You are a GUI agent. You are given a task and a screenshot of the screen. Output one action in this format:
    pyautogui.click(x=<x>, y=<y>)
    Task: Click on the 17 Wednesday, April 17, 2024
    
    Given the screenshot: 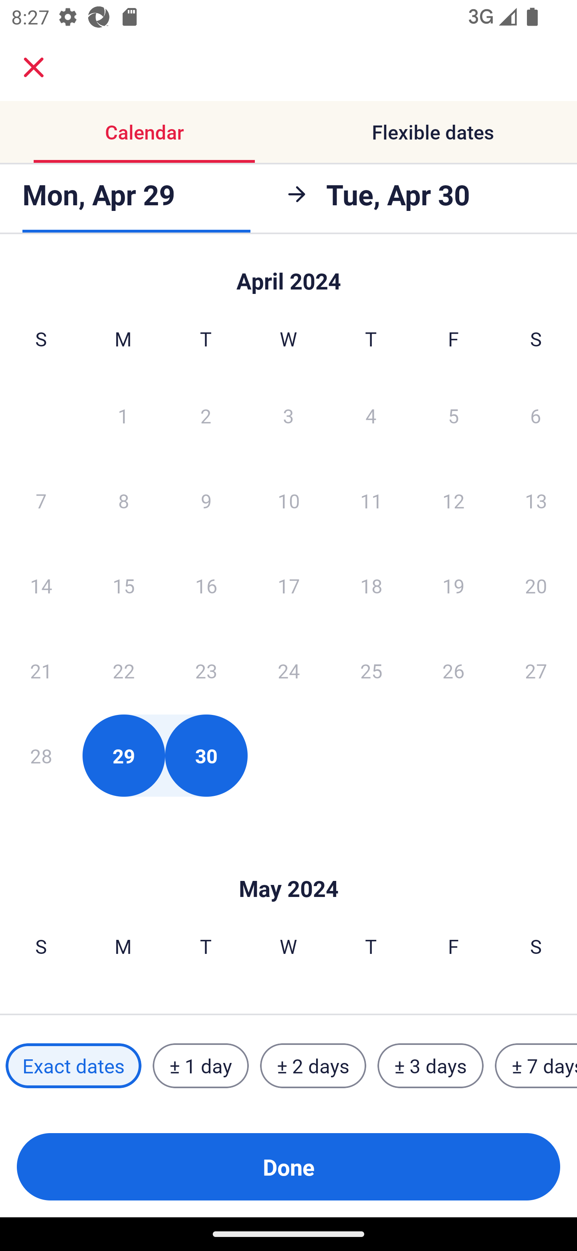 What is the action you would take?
    pyautogui.click(x=288, y=585)
    